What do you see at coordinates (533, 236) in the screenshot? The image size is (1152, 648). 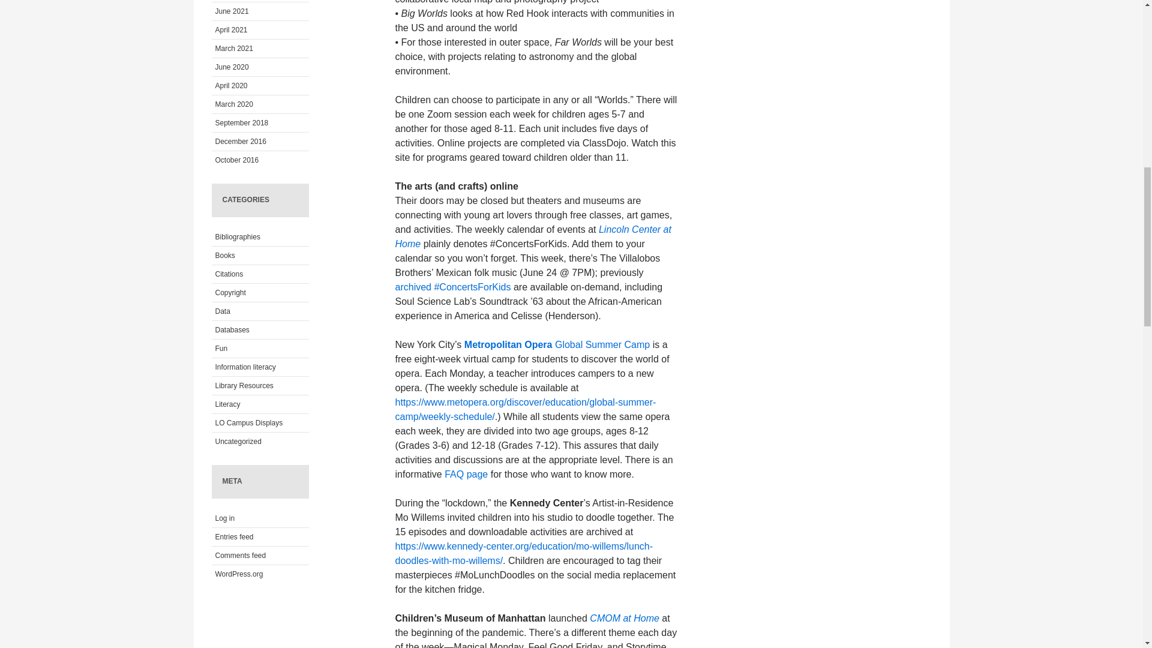 I see `Lincoln Center at Home` at bounding box center [533, 236].